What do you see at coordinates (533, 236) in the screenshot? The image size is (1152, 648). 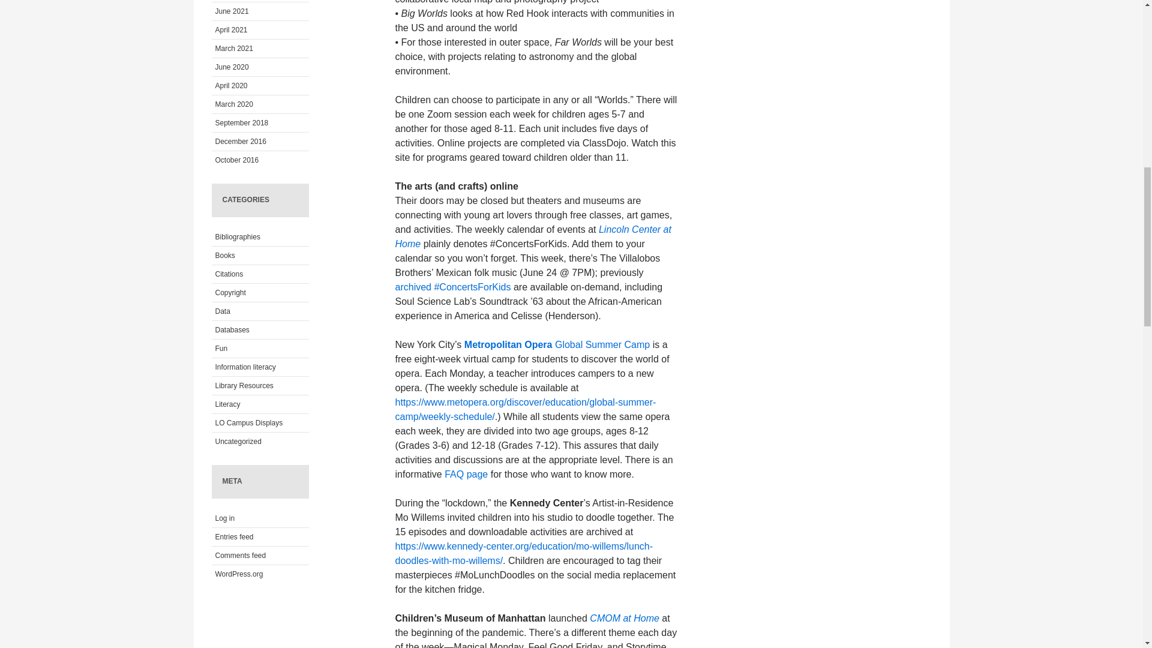 I see `Lincoln Center at Home` at bounding box center [533, 236].